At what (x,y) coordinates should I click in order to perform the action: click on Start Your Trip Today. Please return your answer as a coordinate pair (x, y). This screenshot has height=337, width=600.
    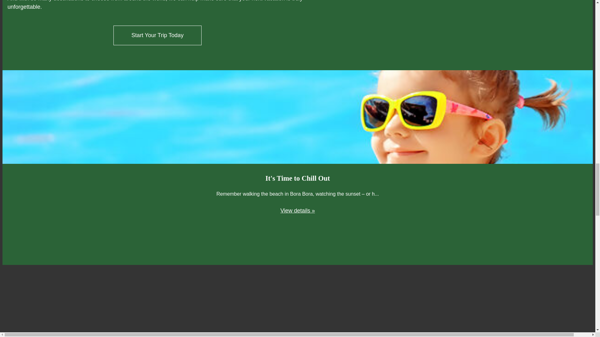
    Looking at the image, I should click on (157, 35).